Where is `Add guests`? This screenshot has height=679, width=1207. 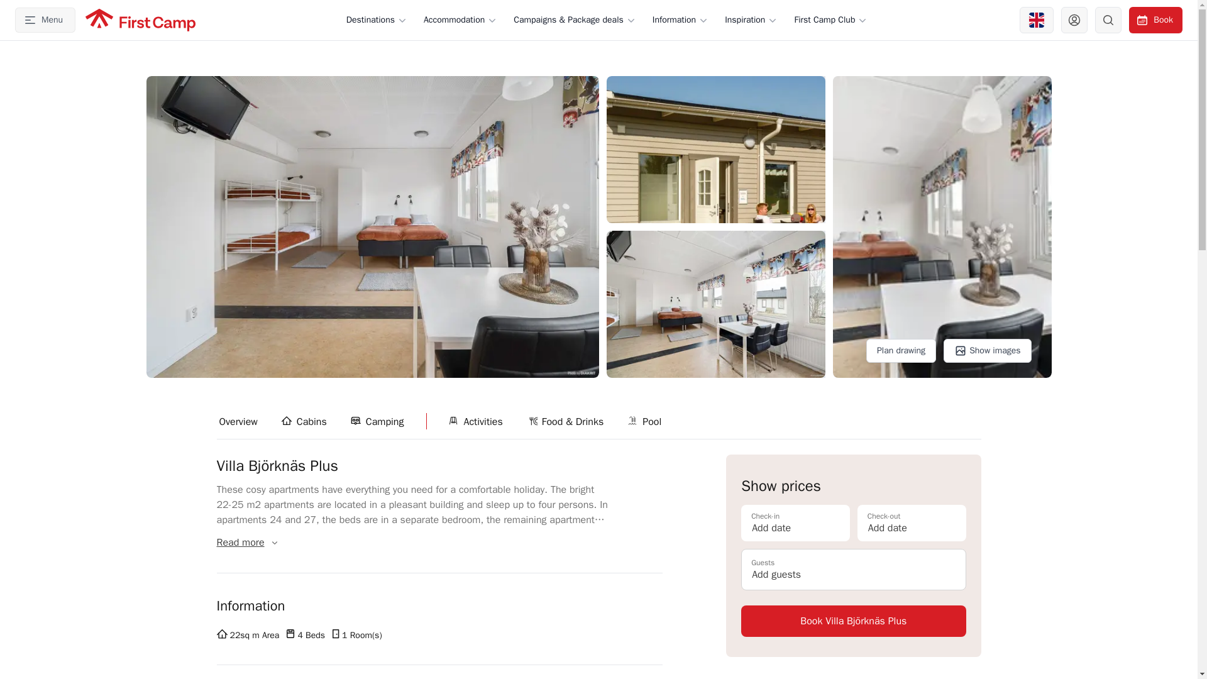
Add guests is located at coordinates (853, 569).